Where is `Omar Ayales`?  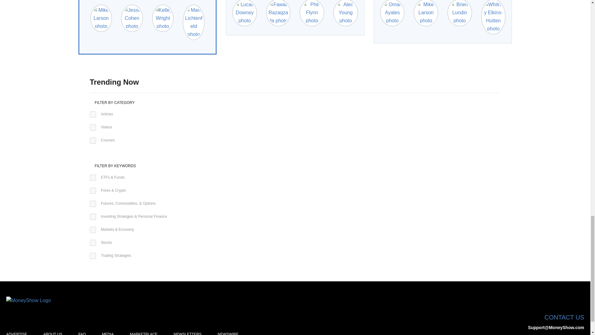 Omar Ayales is located at coordinates (392, 12).